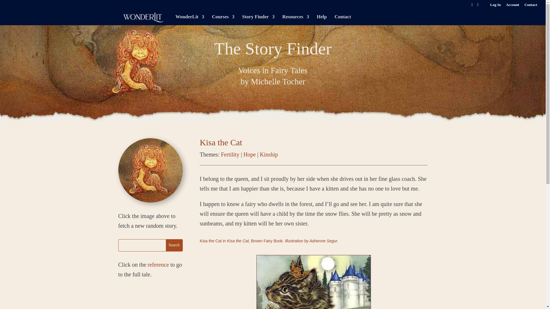  I want to click on Hope, so click(250, 154).